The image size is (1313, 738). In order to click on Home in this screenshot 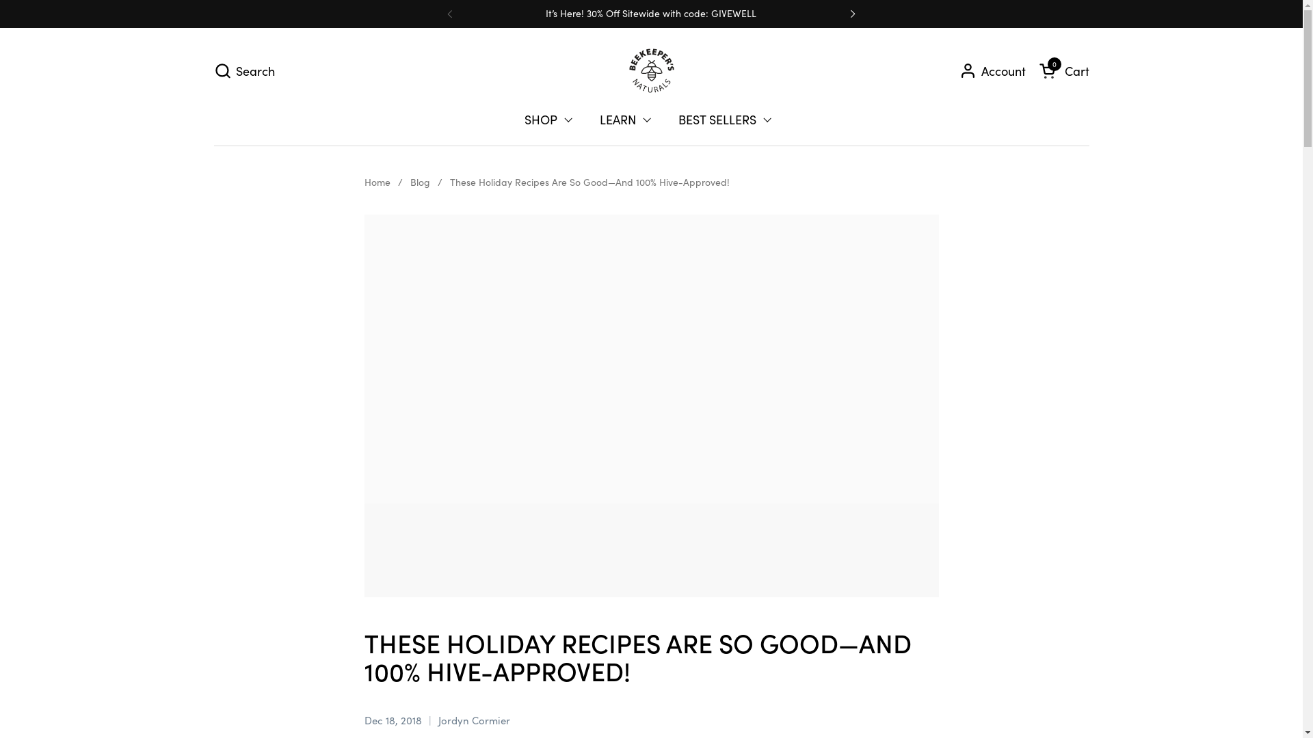, I will do `click(377, 183)`.